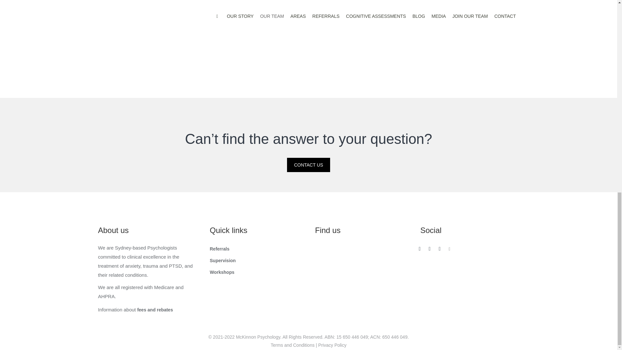 Image resolution: width=622 pixels, height=350 pixels. What do you see at coordinates (152, 49) in the screenshot?
I see `psychologist-bondi-junction - McKinnon Psychology` at bounding box center [152, 49].